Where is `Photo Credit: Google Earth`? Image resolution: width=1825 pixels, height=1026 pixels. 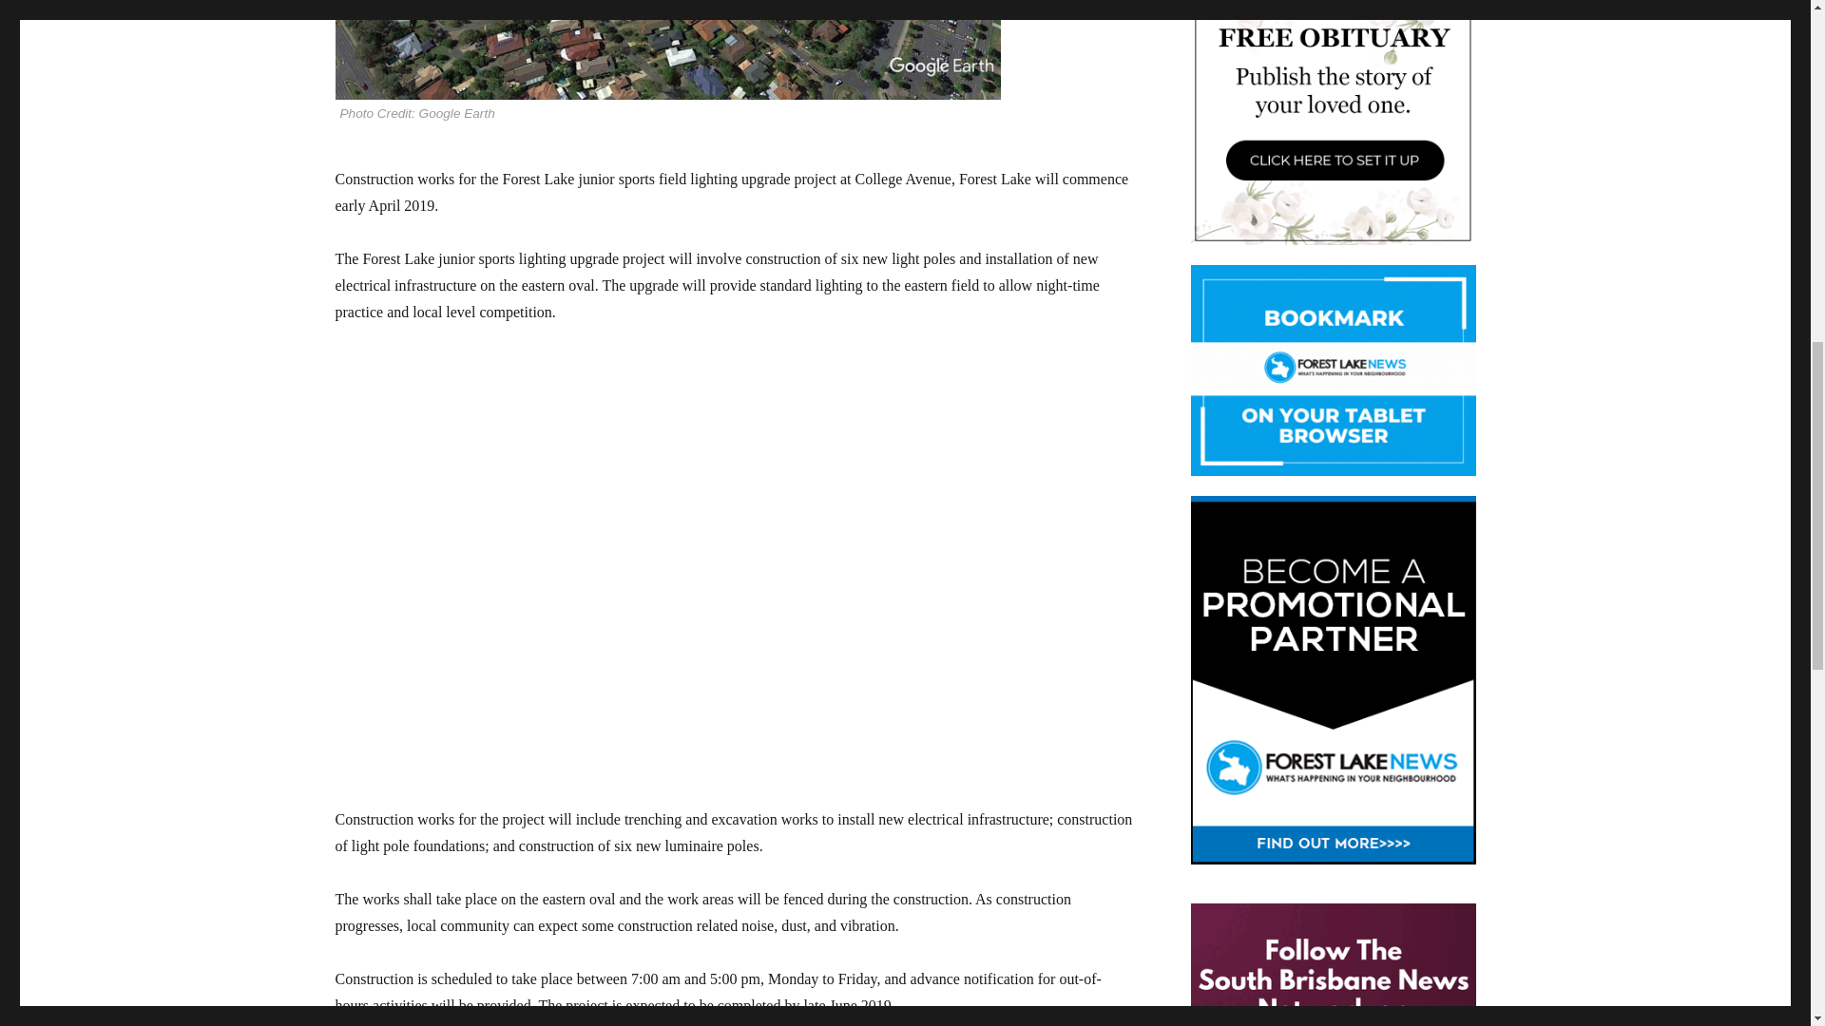
Photo Credit: Google Earth is located at coordinates (734, 63).